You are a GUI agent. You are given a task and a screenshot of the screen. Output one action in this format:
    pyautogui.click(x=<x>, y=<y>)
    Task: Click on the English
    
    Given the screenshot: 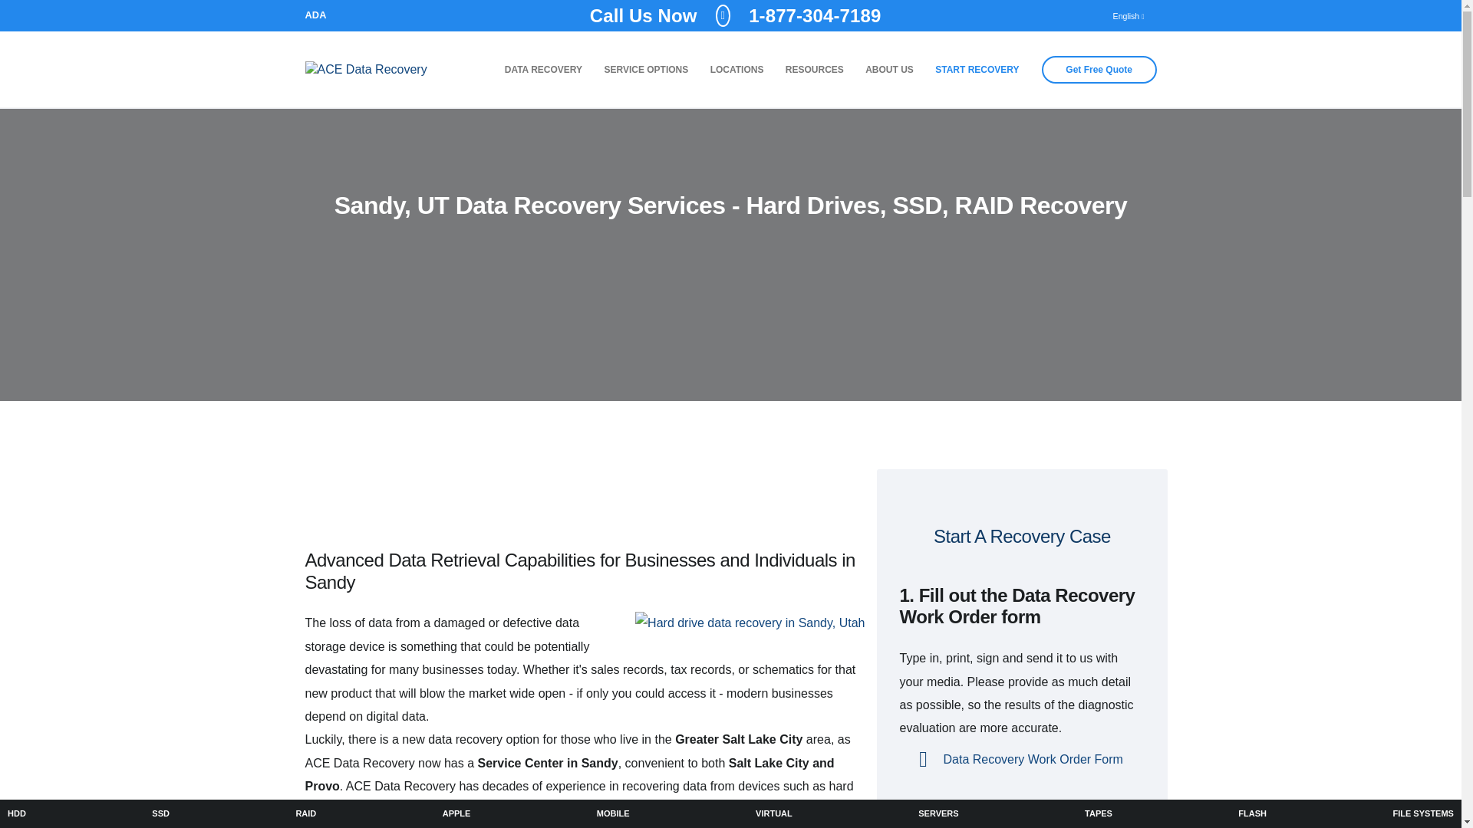 What is the action you would take?
    pyautogui.click(x=1128, y=15)
    